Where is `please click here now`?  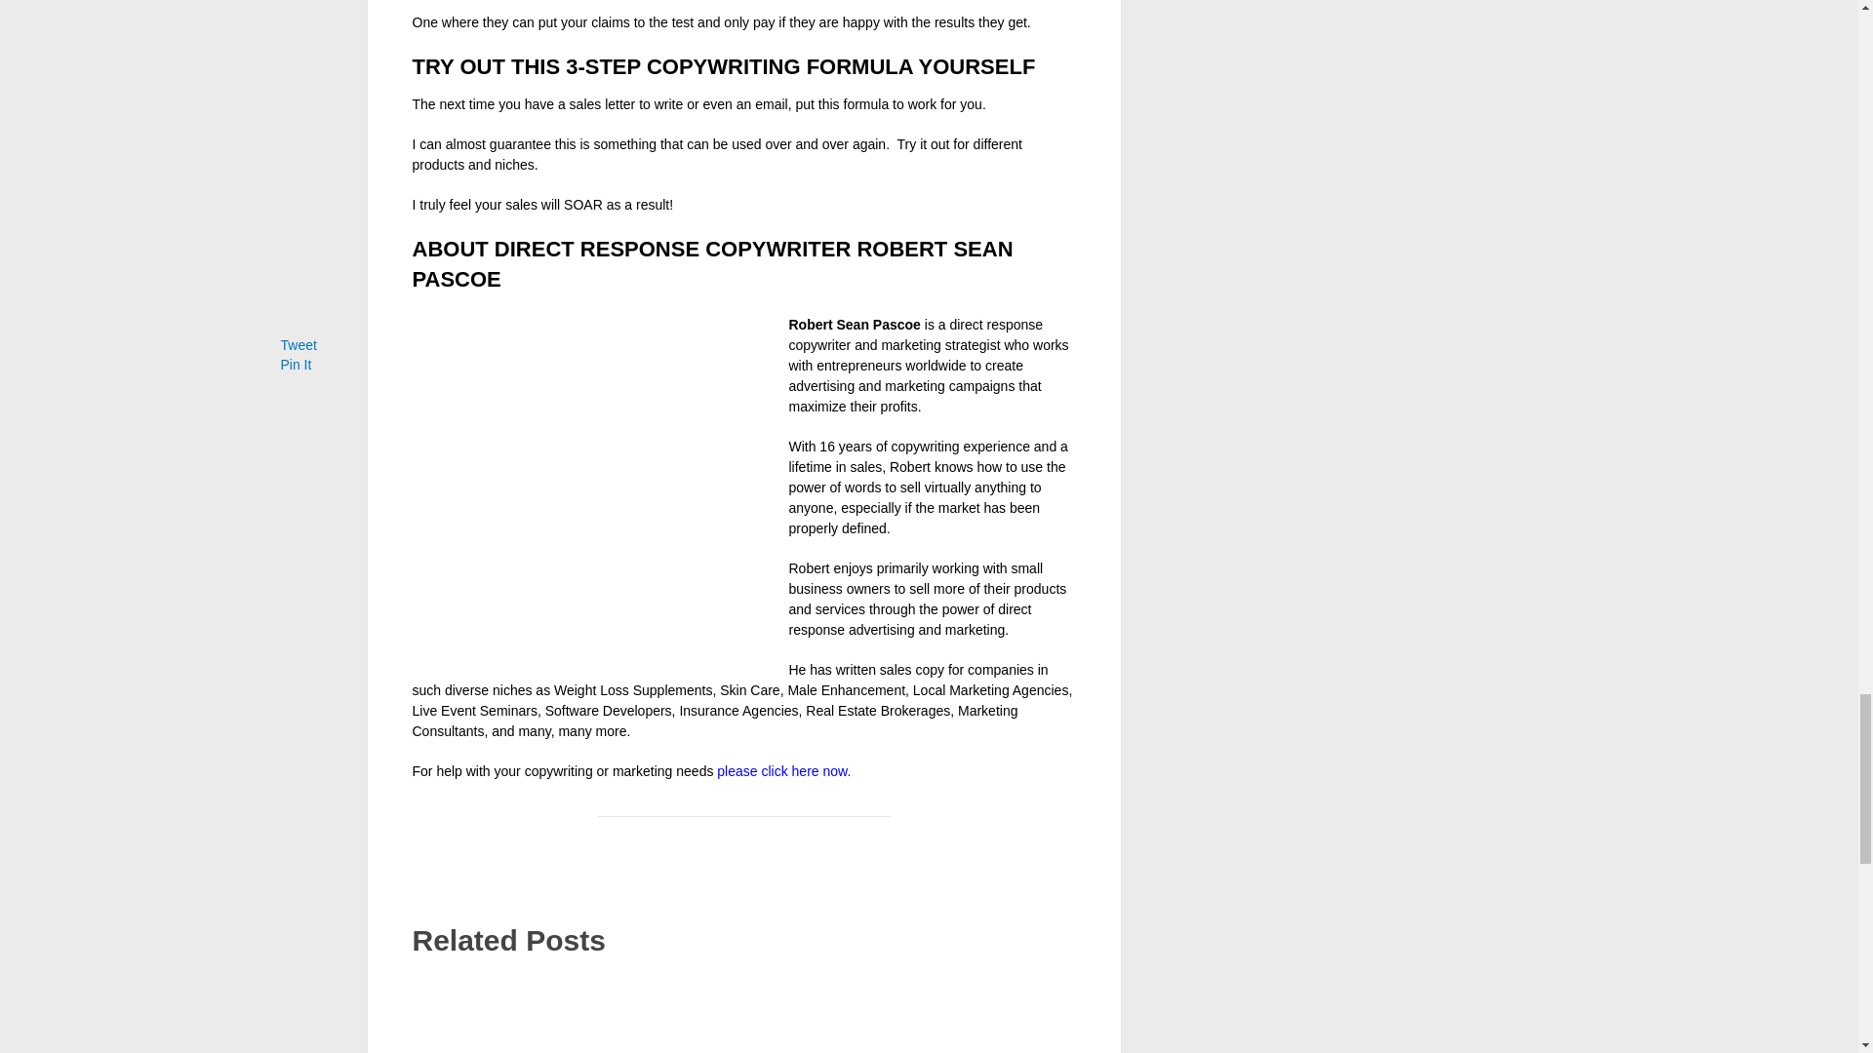
please click here now is located at coordinates (781, 771).